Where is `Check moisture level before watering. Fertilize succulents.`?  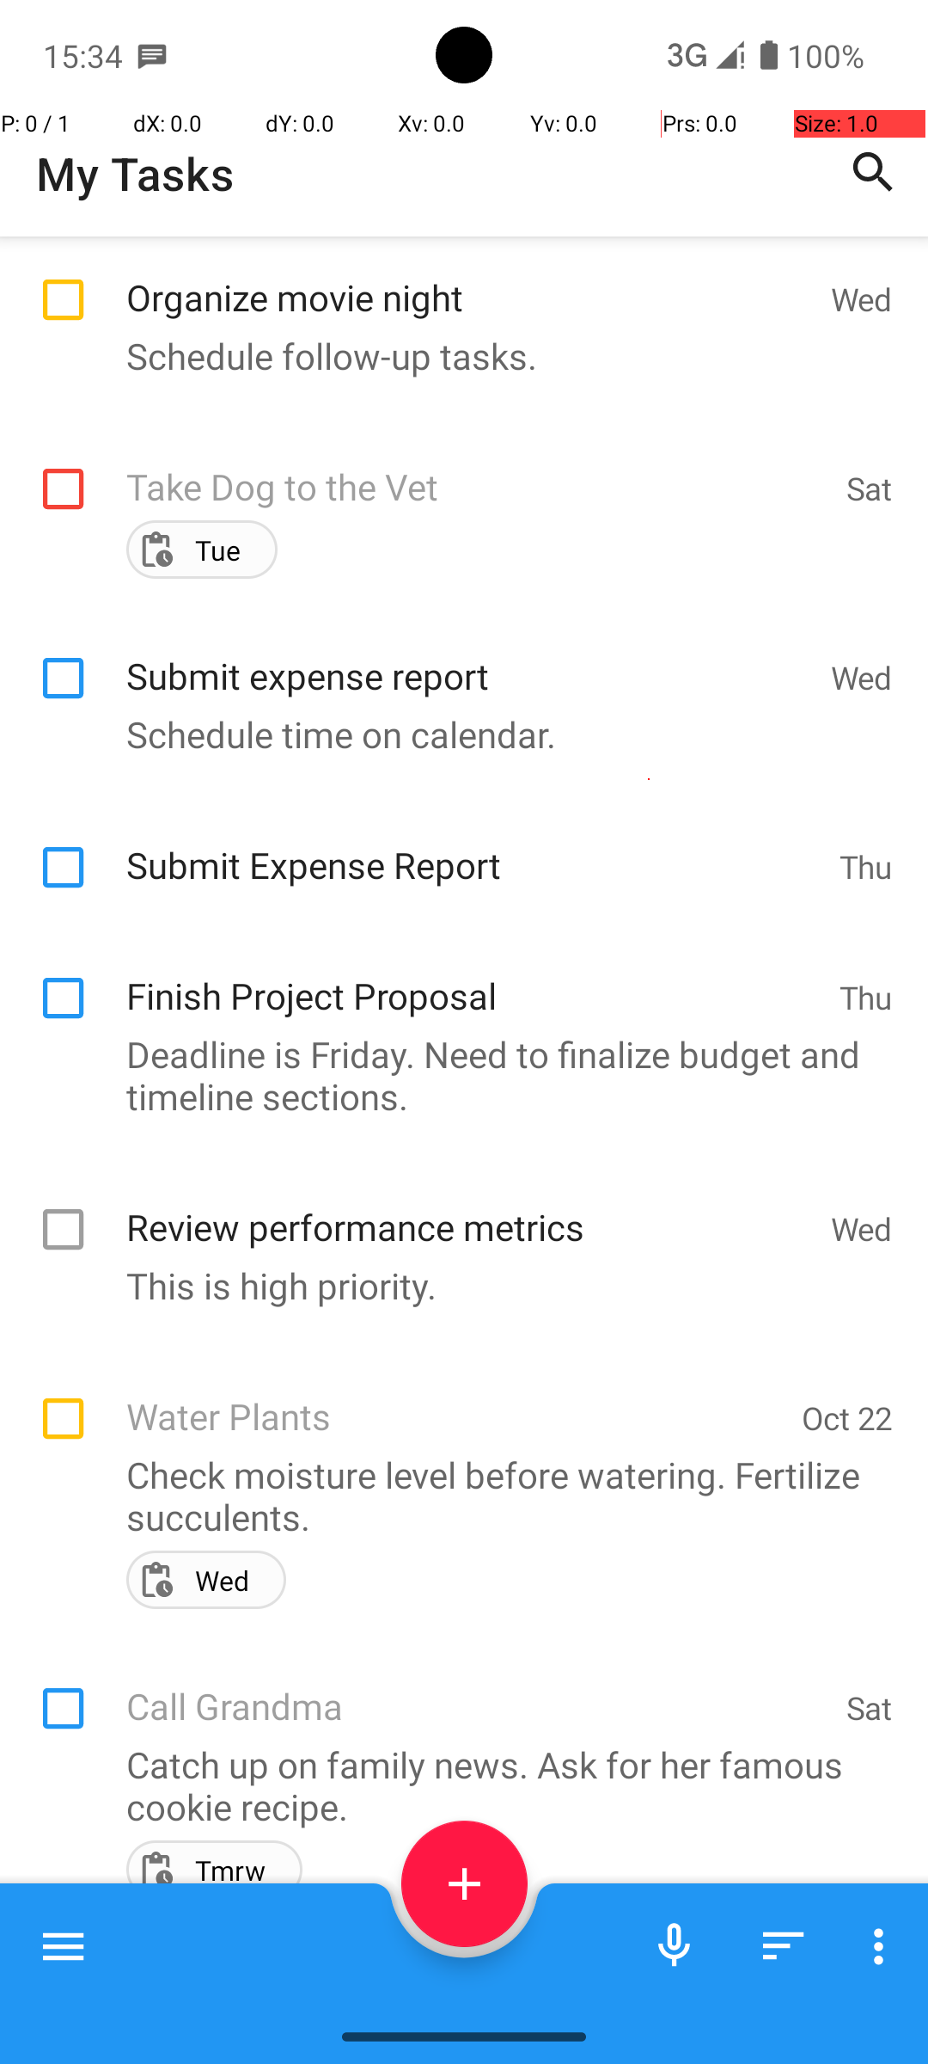
Check moisture level before watering. Fertilize succulents. is located at coordinates (455, 1496).